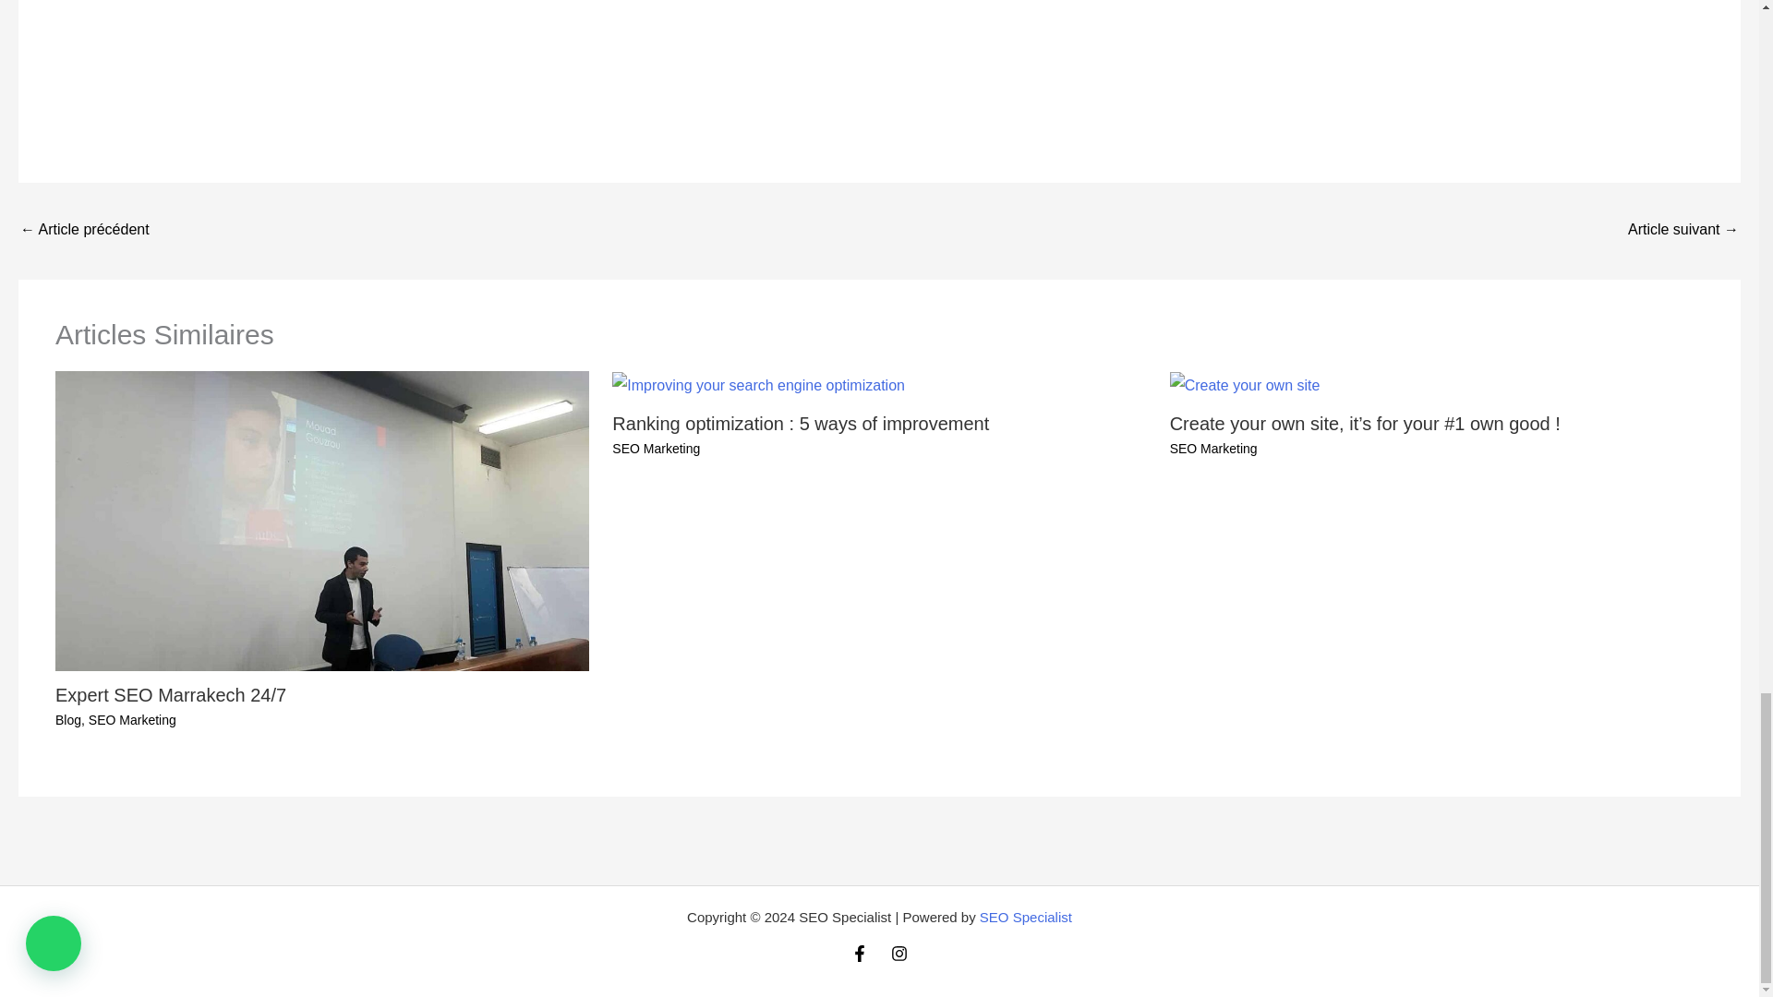 The image size is (1773, 997). What do you see at coordinates (84, 231) in the screenshot?
I see `WordPress store theme : 7 tips to choose the one` at bounding box center [84, 231].